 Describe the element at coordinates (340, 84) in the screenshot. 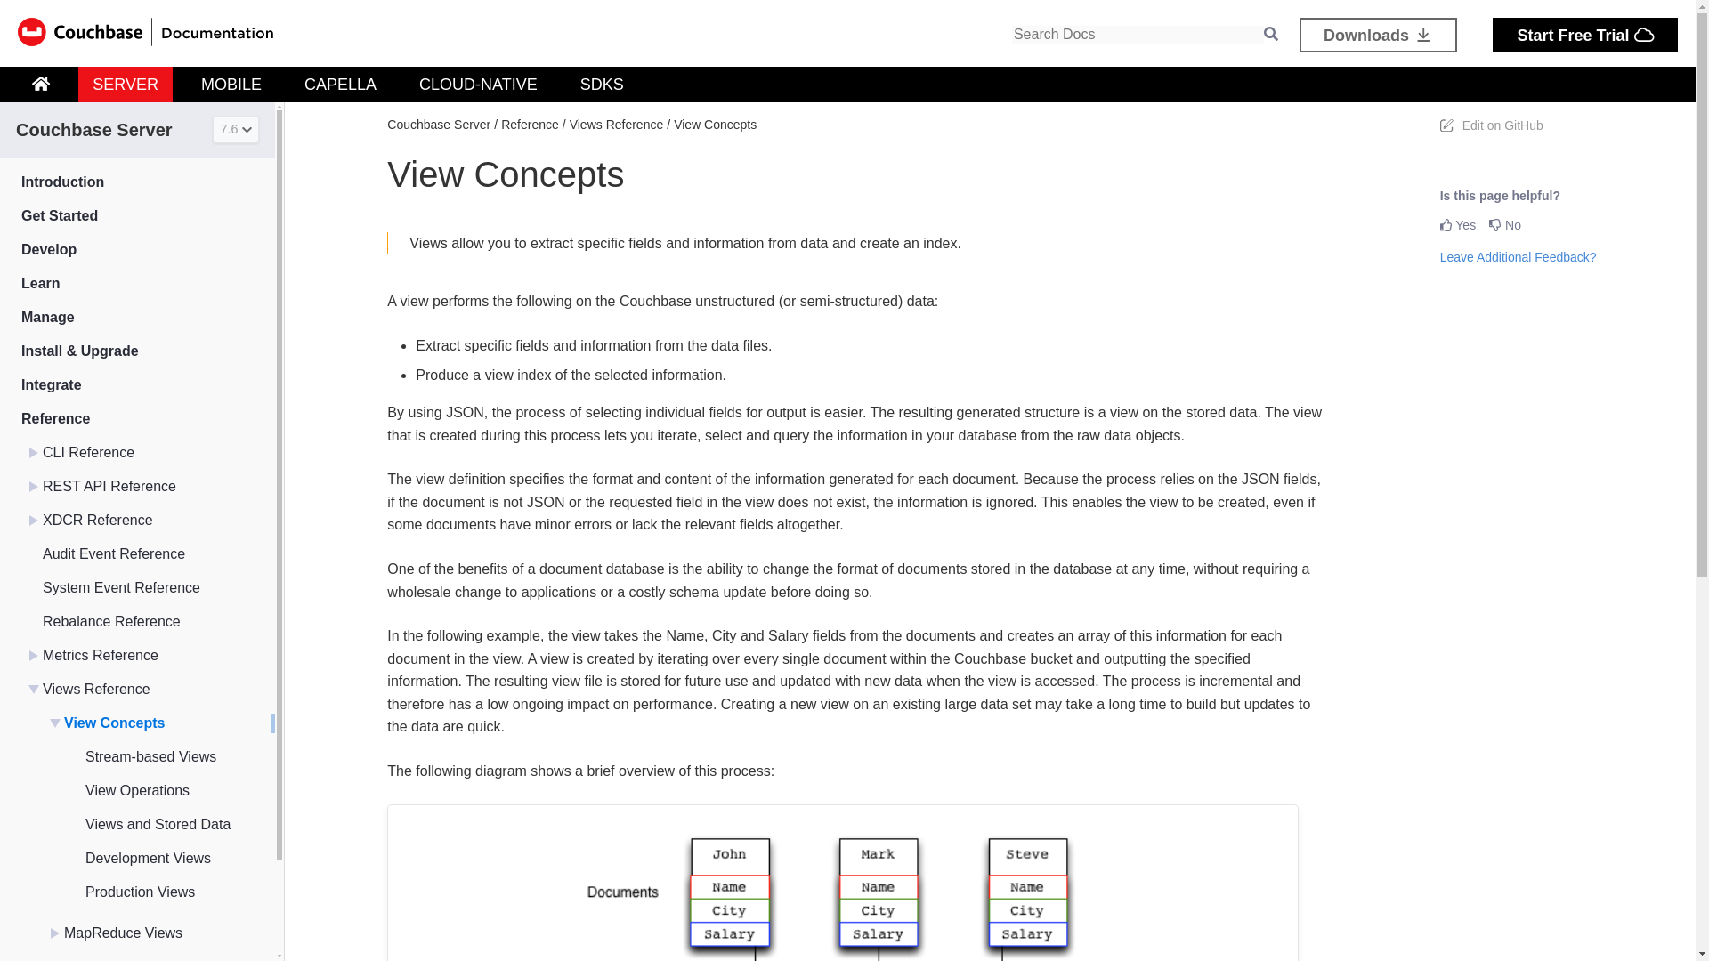

I see `CAPELLA` at that location.